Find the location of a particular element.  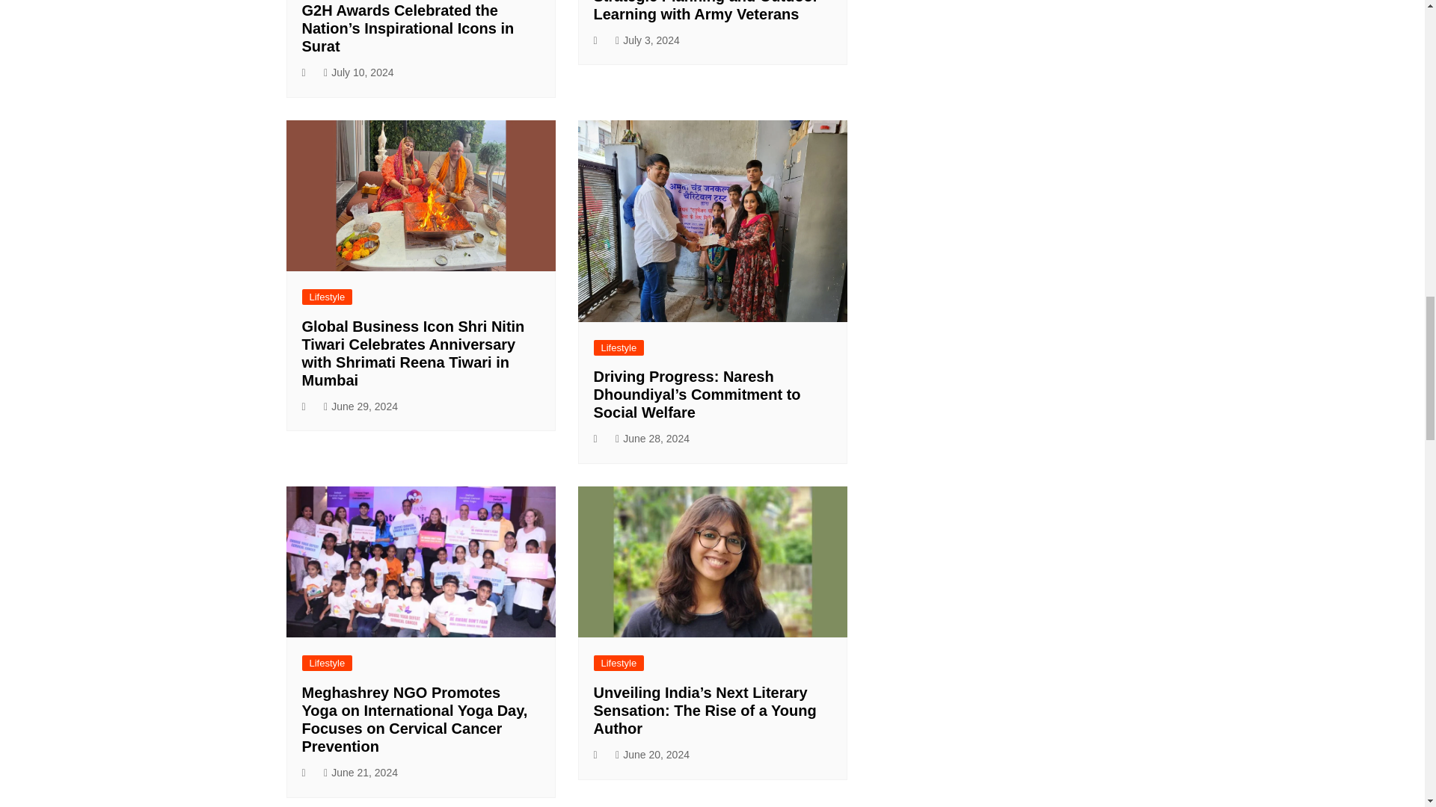

Lifestyle is located at coordinates (328, 297).